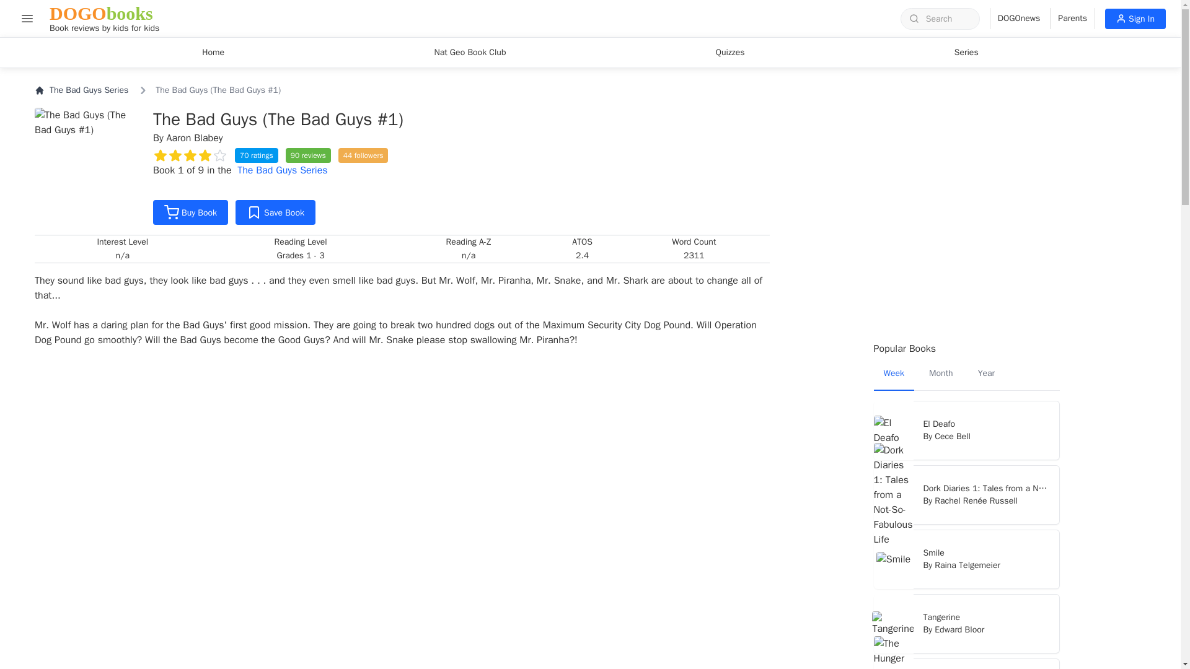 This screenshot has height=669, width=1190. I want to click on Parents, so click(469, 52).